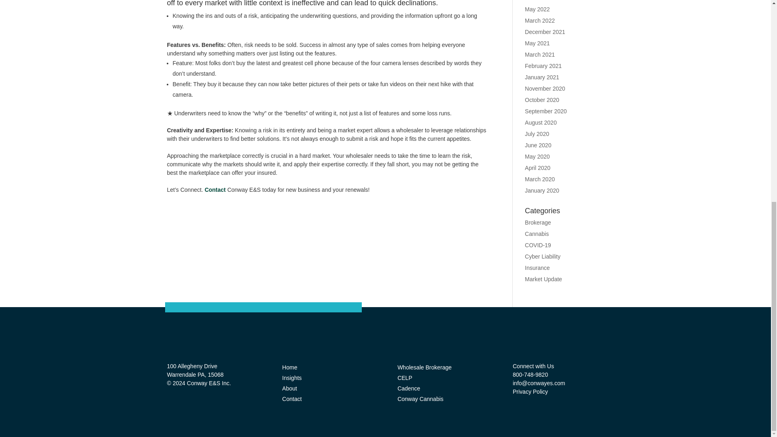 This screenshot has width=777, height=437. I want to click on Contact, so click(215, 190).